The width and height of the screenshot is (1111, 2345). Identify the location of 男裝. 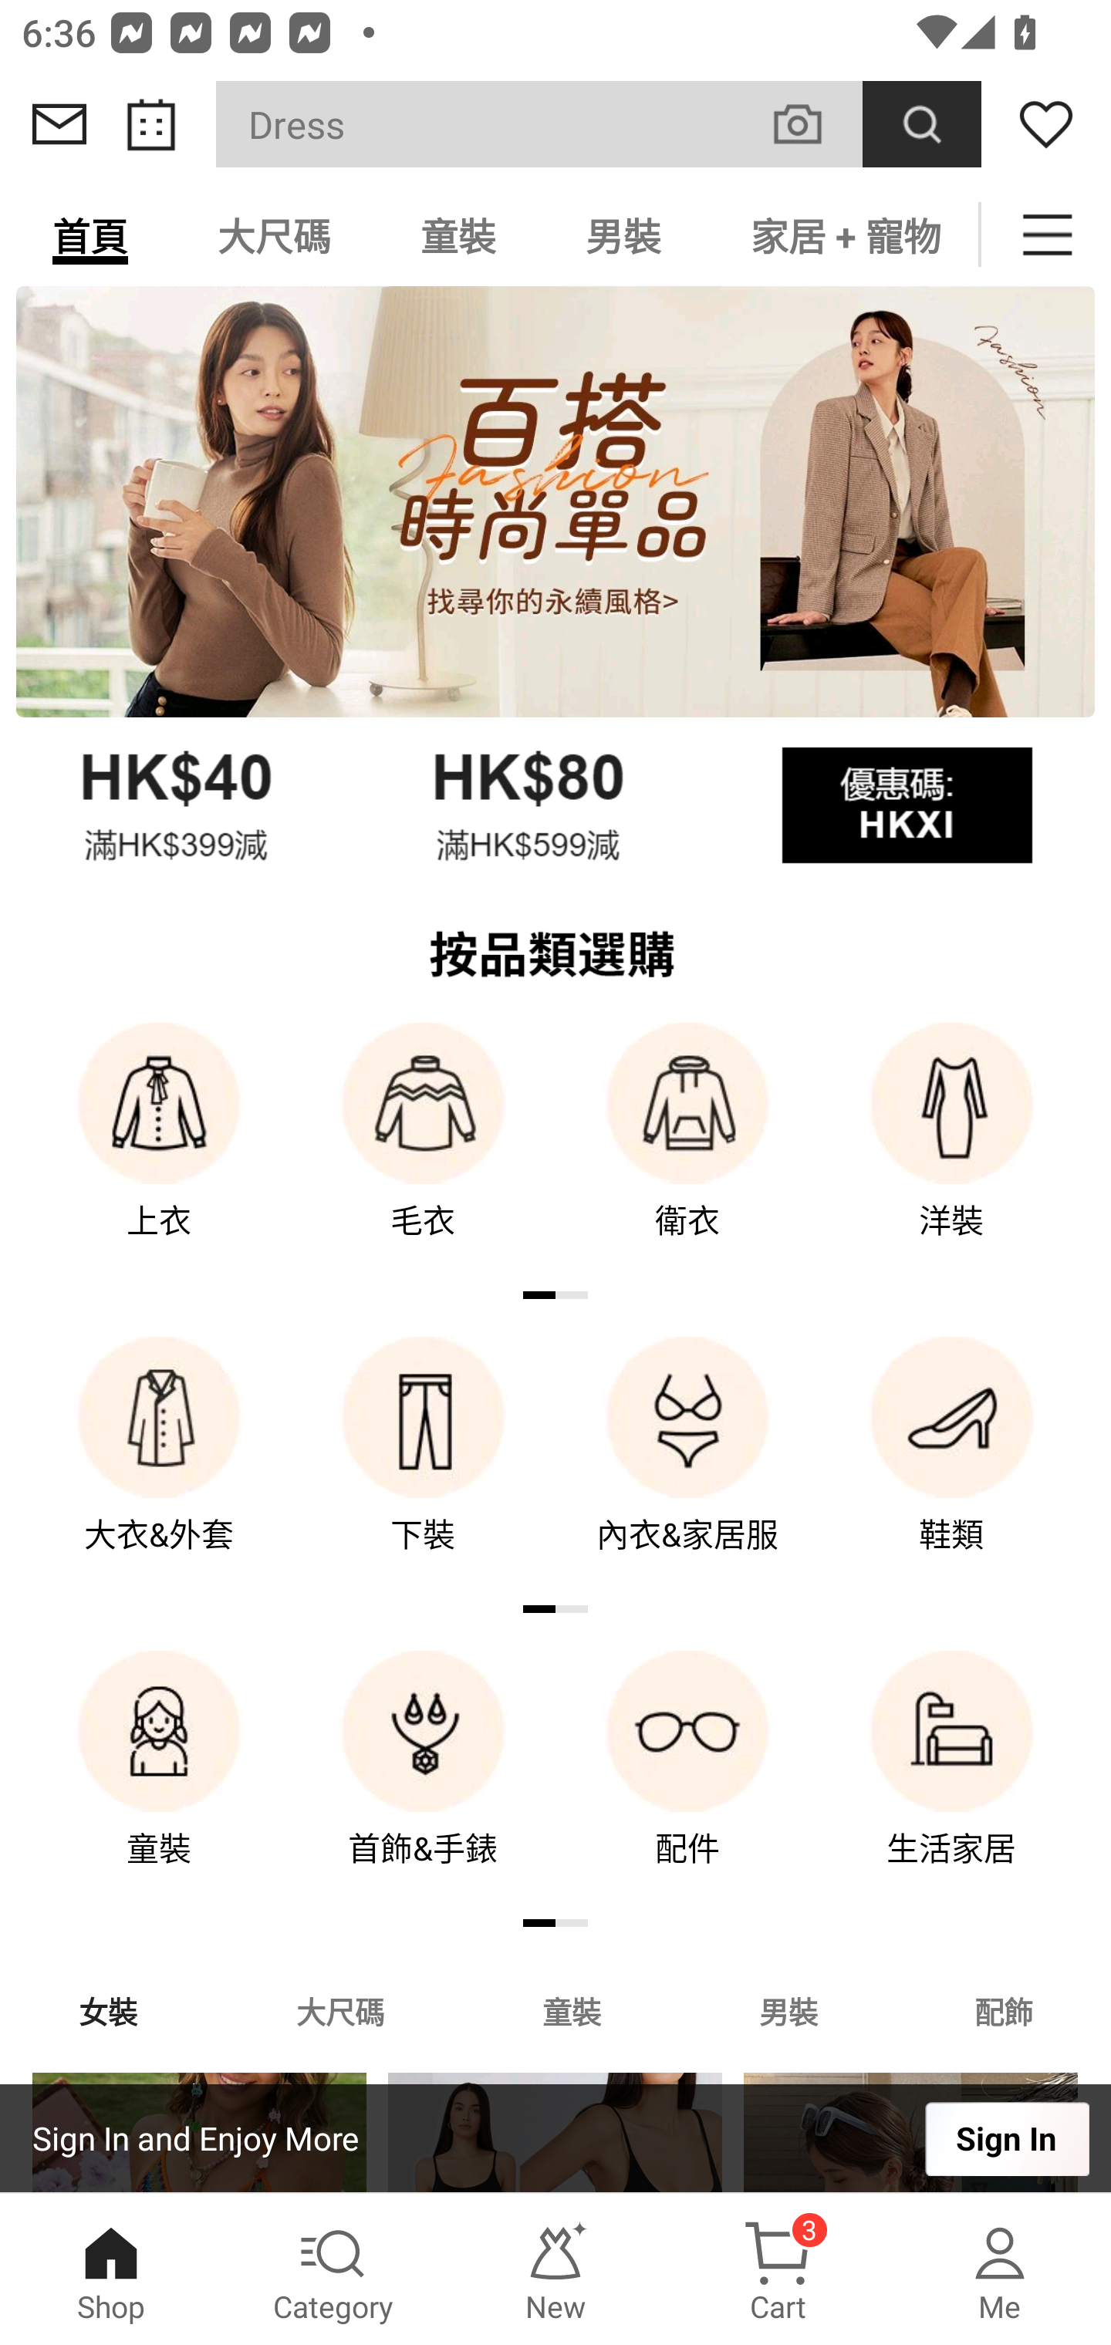
(623, 235).